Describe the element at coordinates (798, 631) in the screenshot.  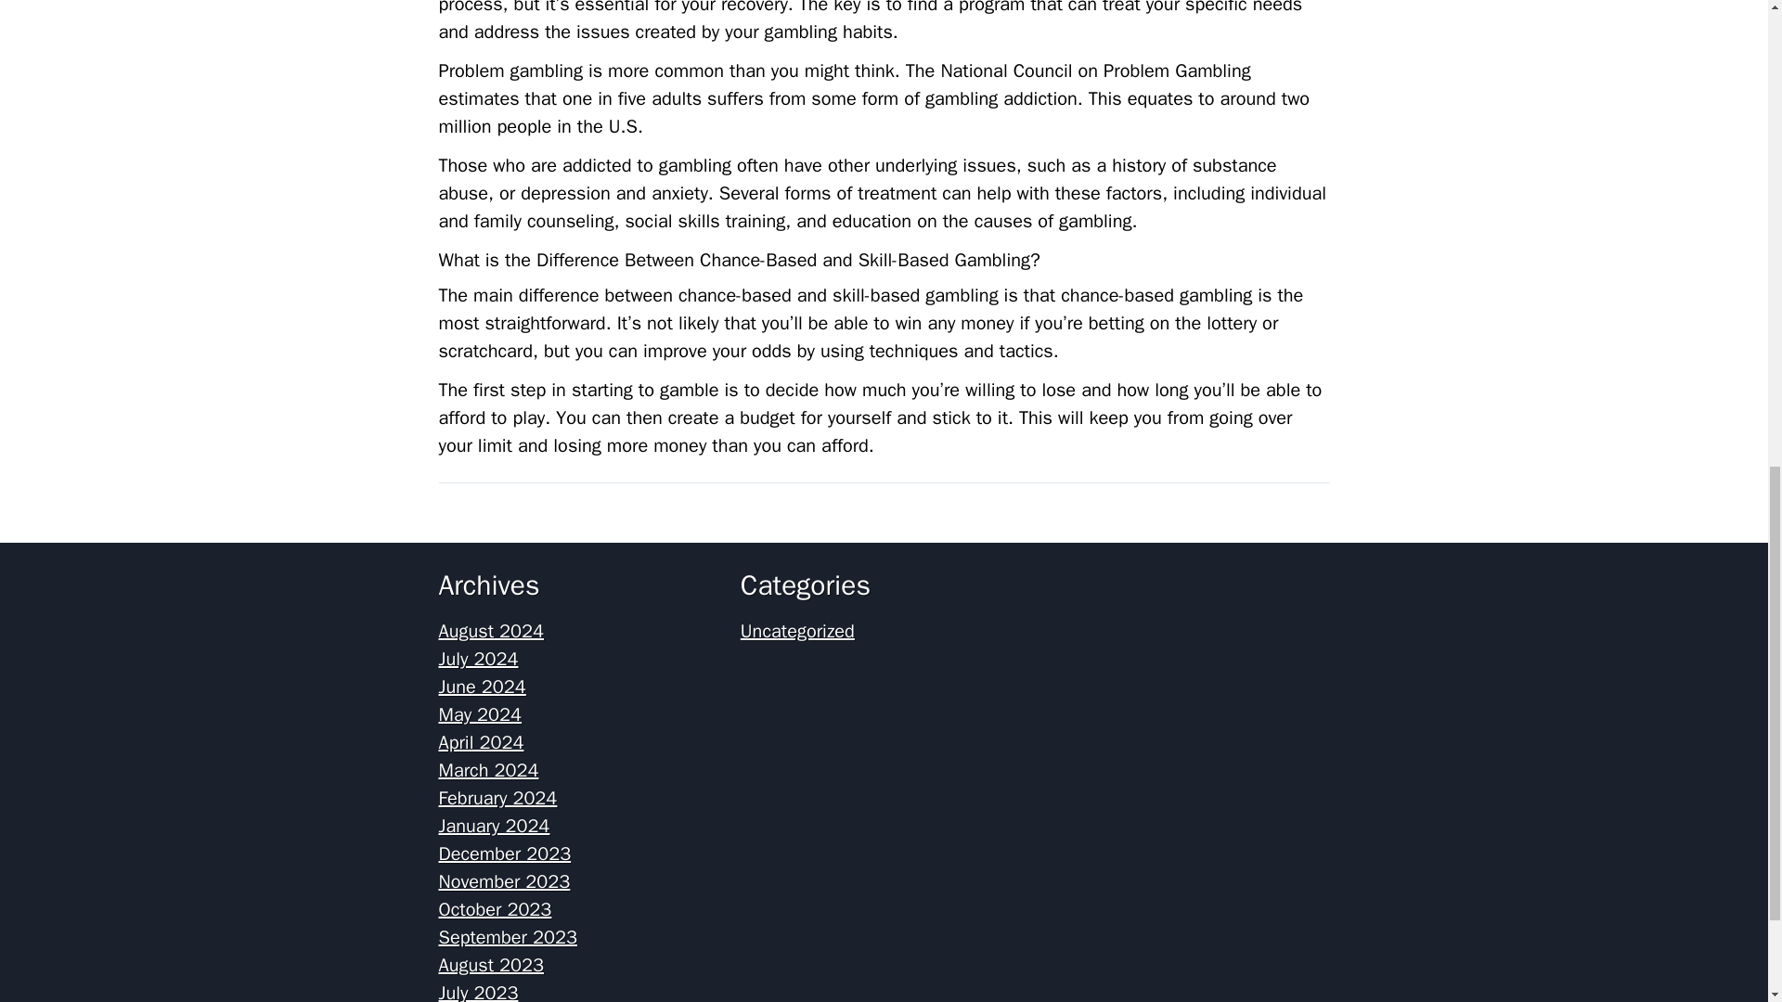
I see `Uncategorized` at that location.